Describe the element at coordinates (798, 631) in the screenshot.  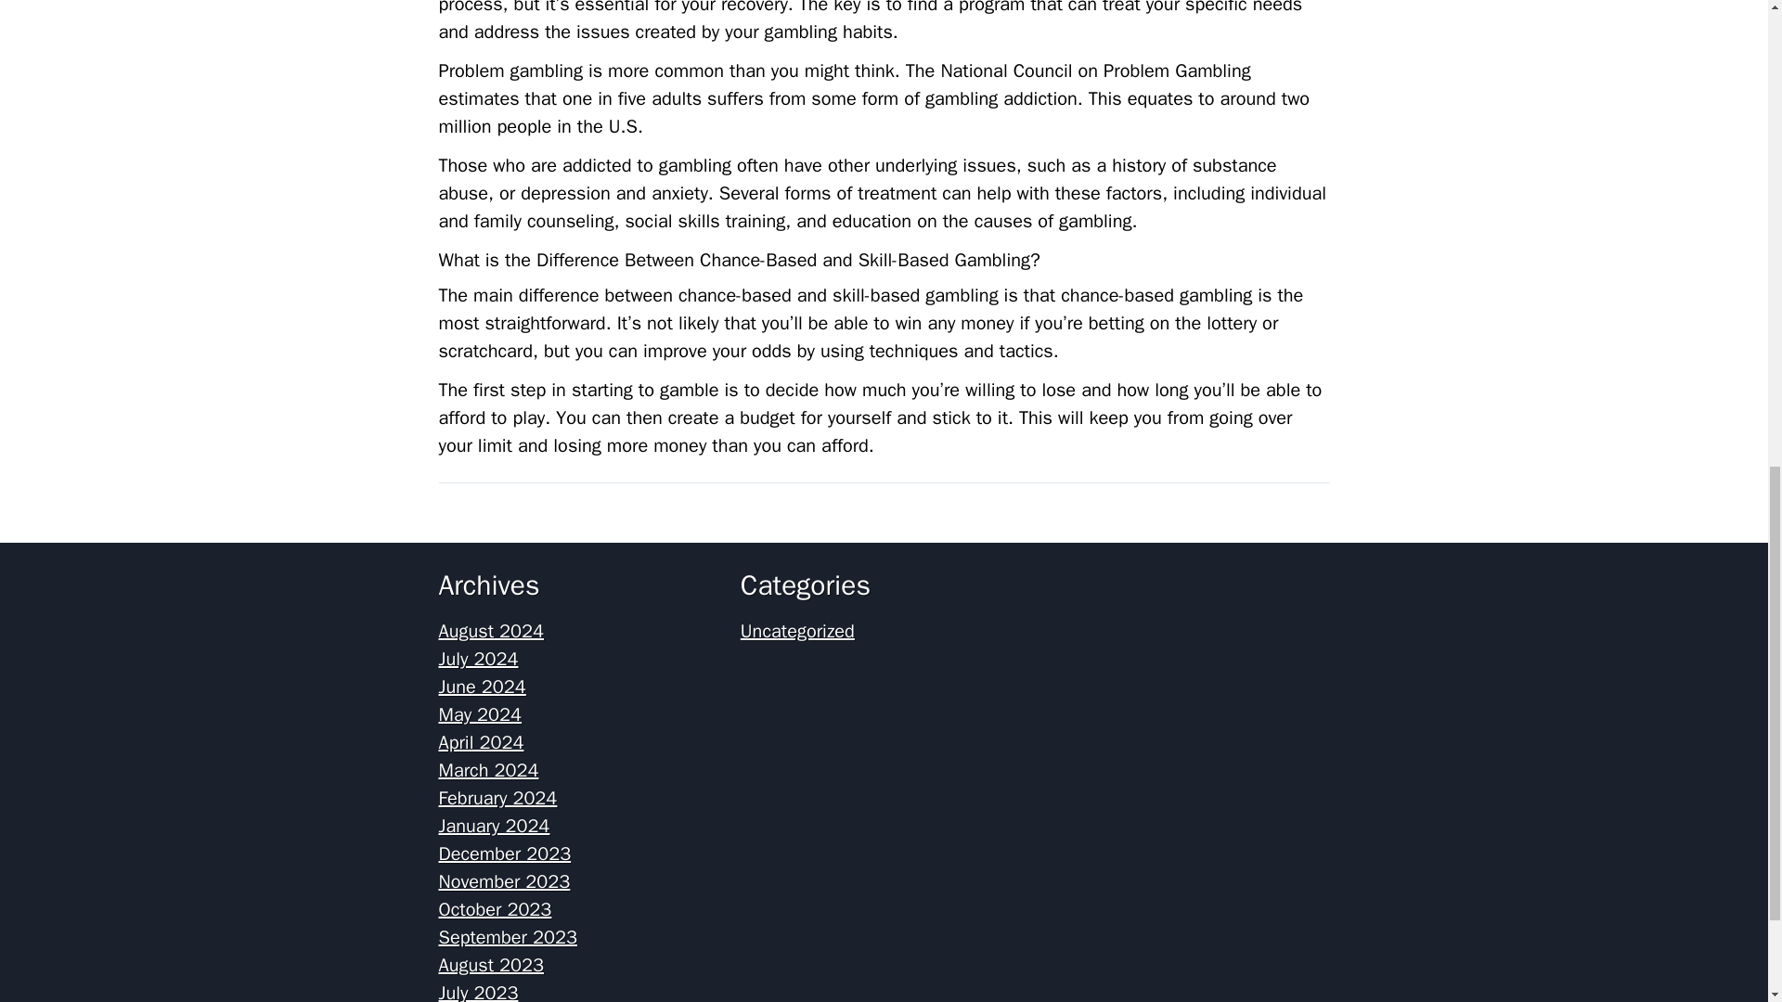
I see `Uncategorized` at that location.